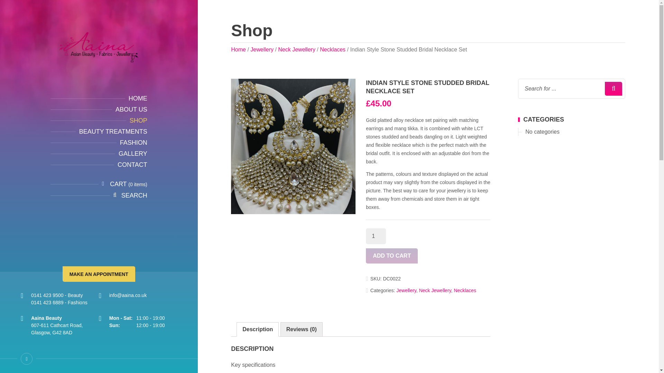 The height and width of the screenshot is (373, 664). What do you see at coordinates (333, 50) in the screenshot?
I see `Necklaces` at bounding box center [333, 50].